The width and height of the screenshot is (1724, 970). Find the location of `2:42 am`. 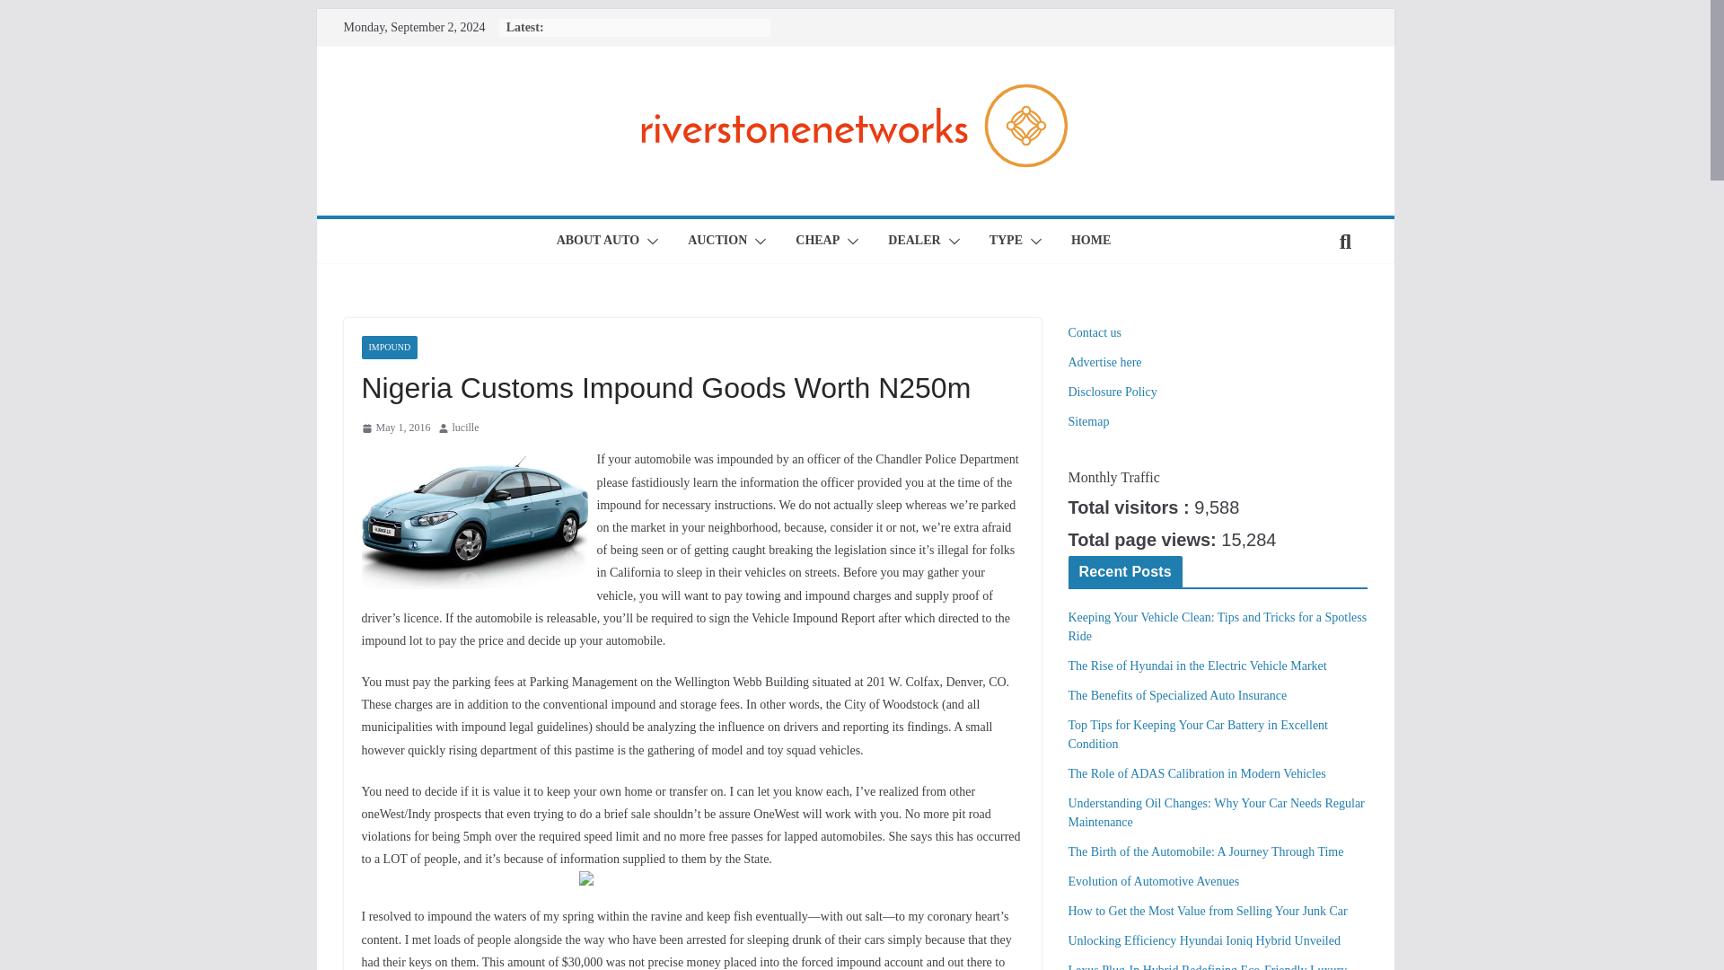

2:42 am is located at coordinates (395, 428).